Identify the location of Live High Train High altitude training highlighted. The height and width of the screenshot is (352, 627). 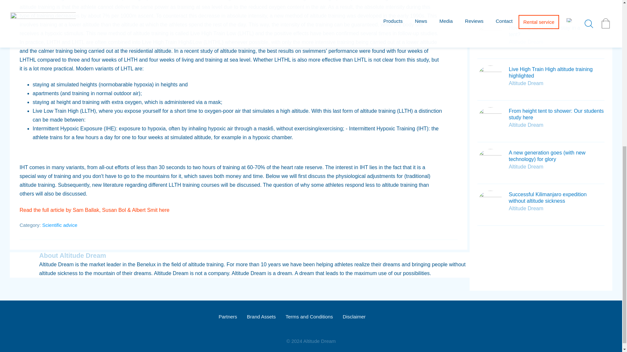
(551, 72).